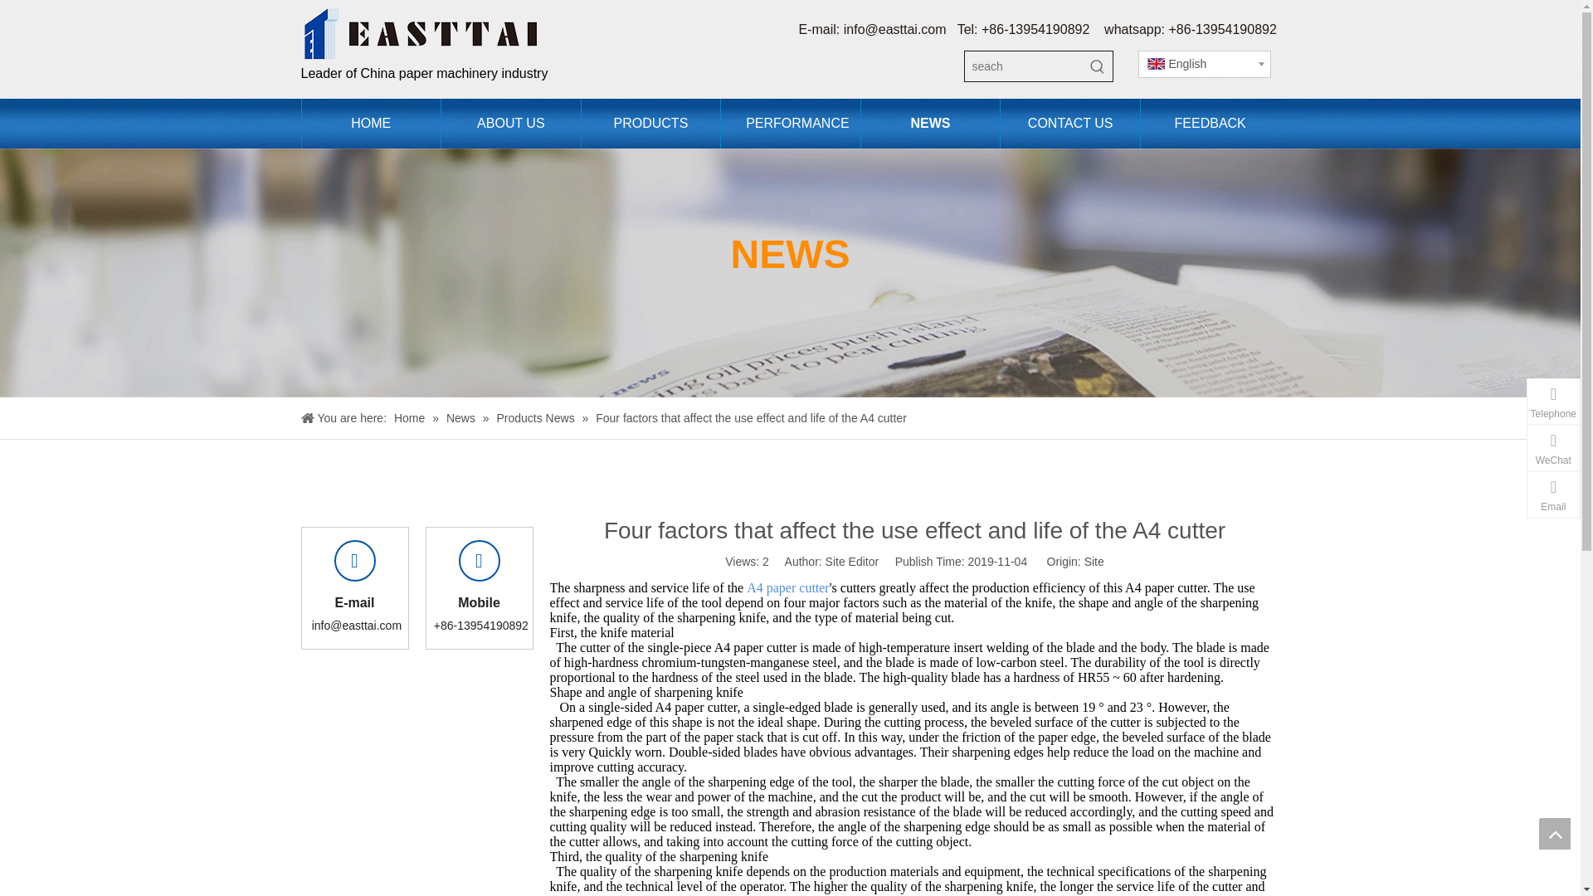 The height and width of the screenshot is (896, 1593). Describe the element at coordinates (650, 123) in the screenshot. I see `PRODUCTS` at that location.